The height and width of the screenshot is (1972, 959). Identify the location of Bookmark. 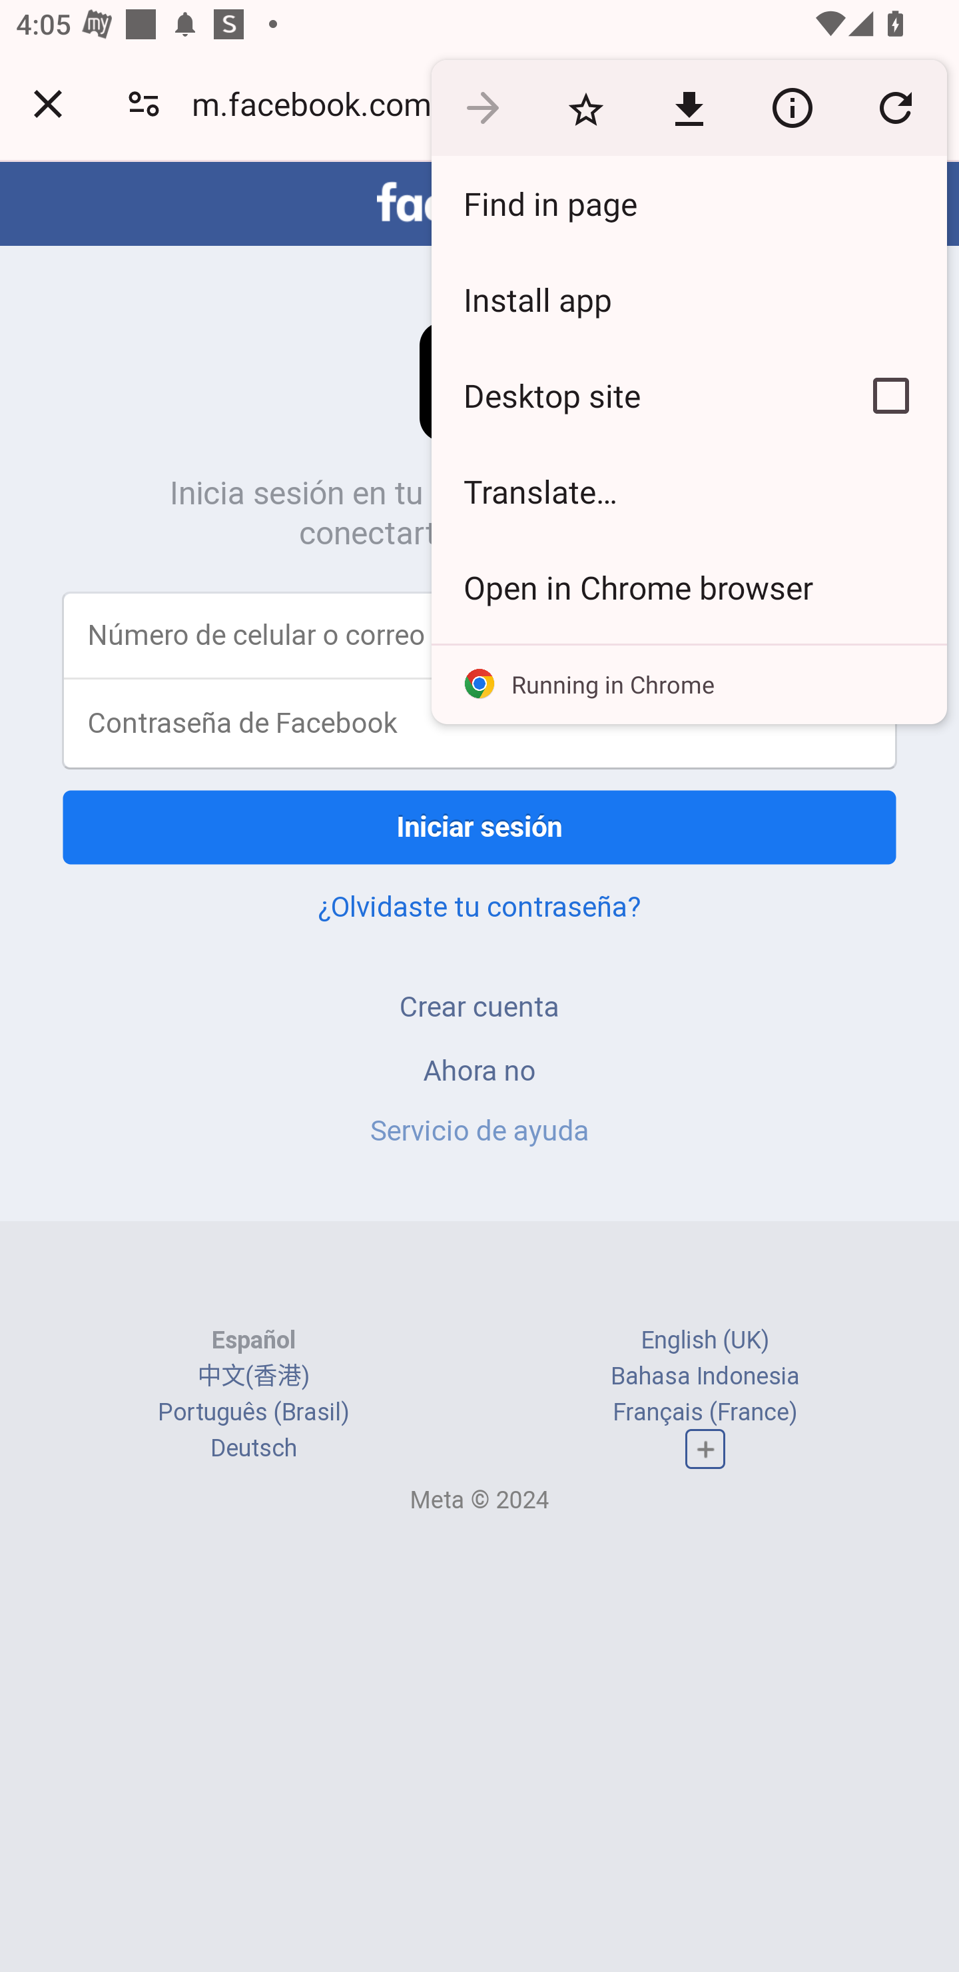
(586, 107).